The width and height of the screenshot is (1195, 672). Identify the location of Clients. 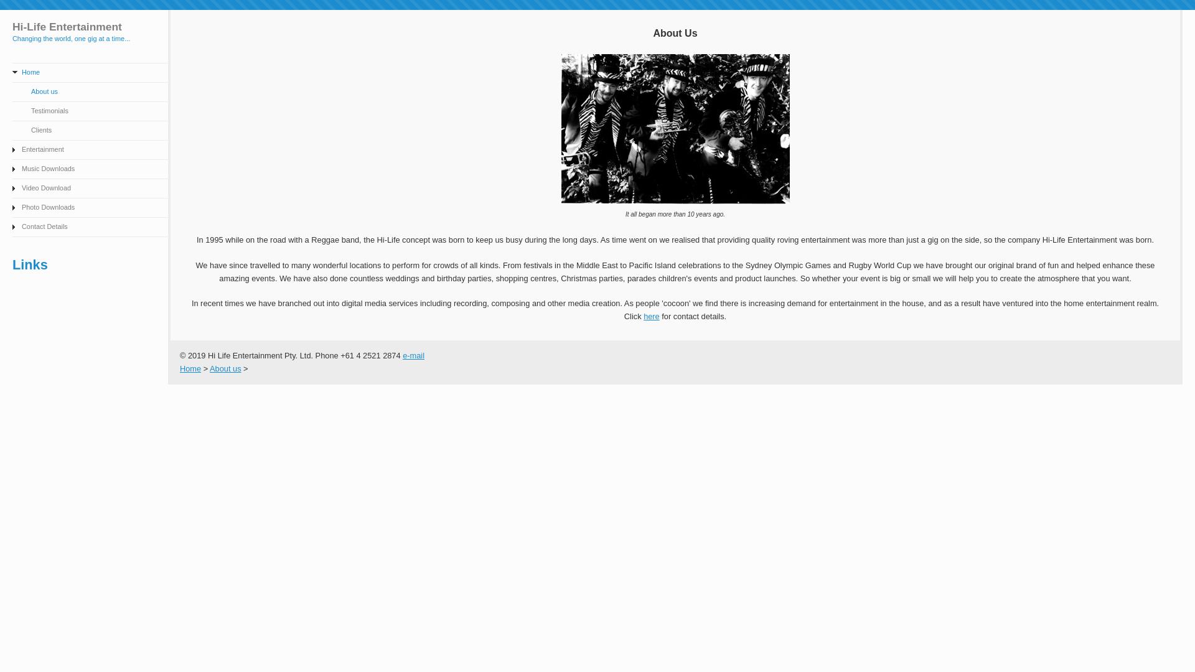
(90, 131).